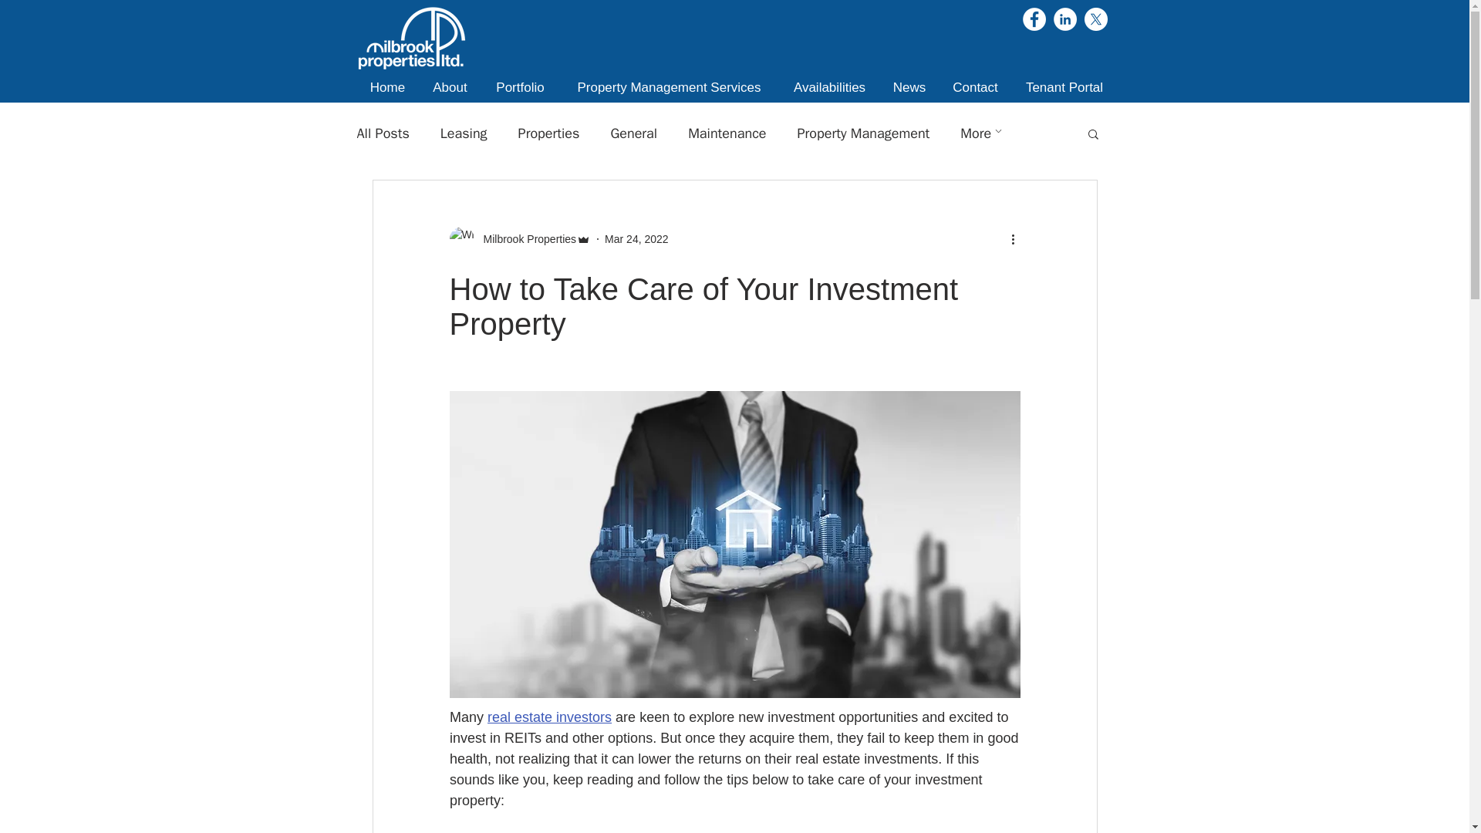 The image size is (1481, 833). I want to click on Portfolio, so click(520, 88).